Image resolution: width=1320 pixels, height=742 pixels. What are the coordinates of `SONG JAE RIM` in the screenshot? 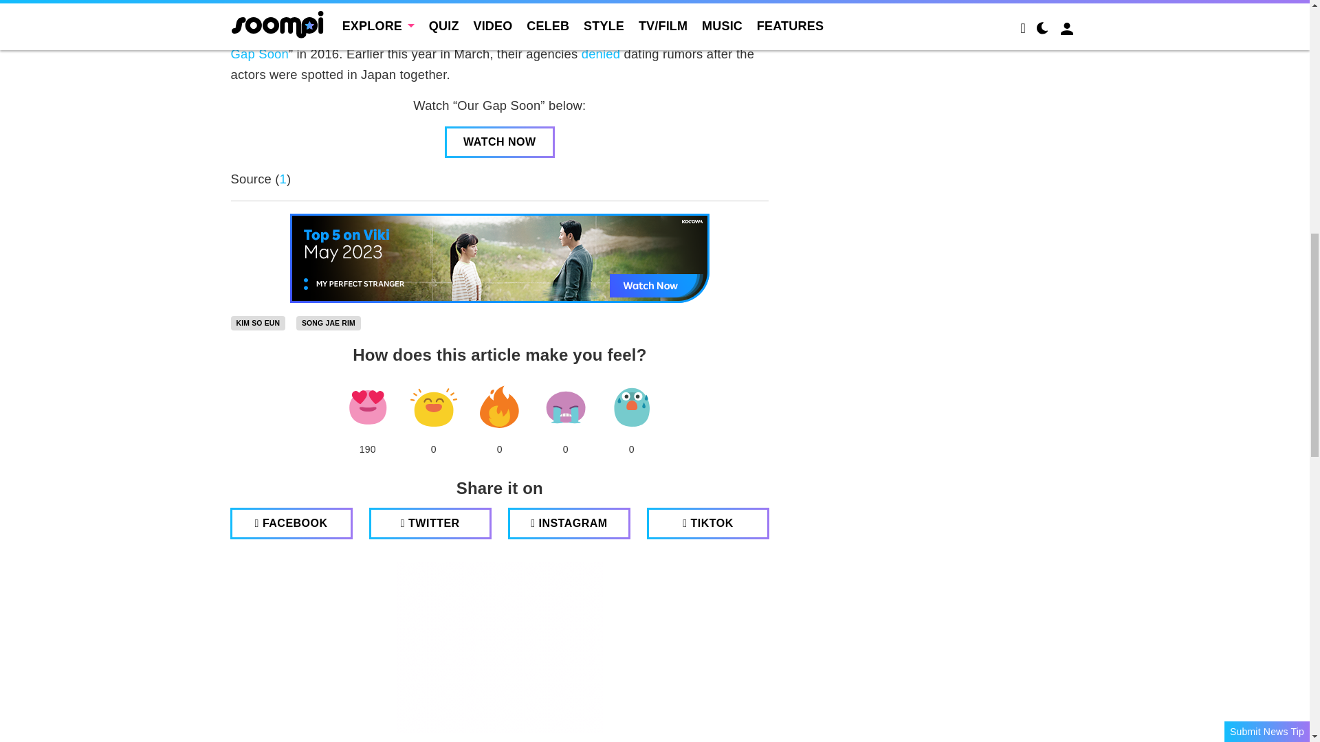 It's located at (328, 323).